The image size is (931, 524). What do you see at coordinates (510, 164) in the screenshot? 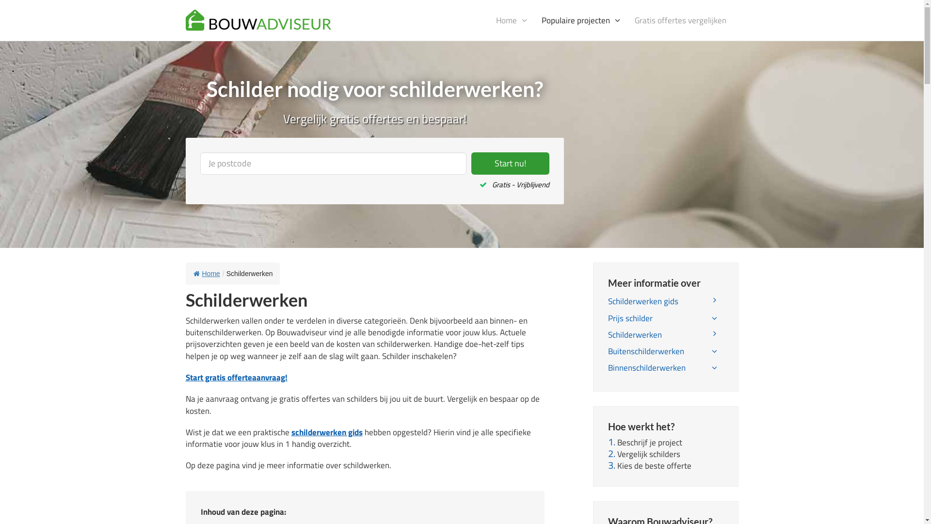
I see `Start nu!` at bounding box center [510, 164].